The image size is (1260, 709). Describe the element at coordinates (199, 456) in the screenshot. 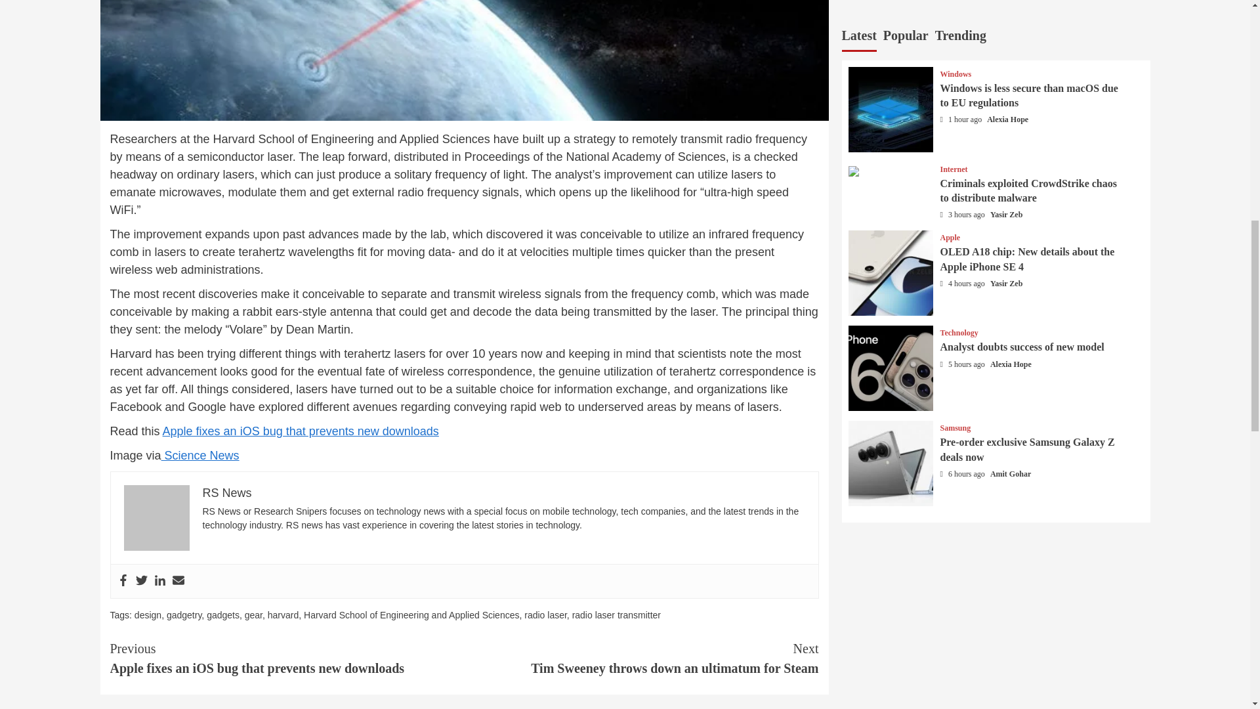

I see `Science News` at that location.